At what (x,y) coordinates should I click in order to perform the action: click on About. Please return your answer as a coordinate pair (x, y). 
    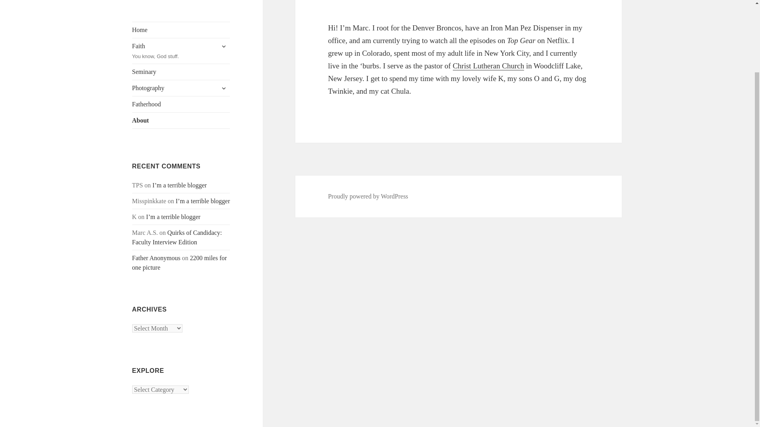
    Looking at the image, I should click on (181, 121).